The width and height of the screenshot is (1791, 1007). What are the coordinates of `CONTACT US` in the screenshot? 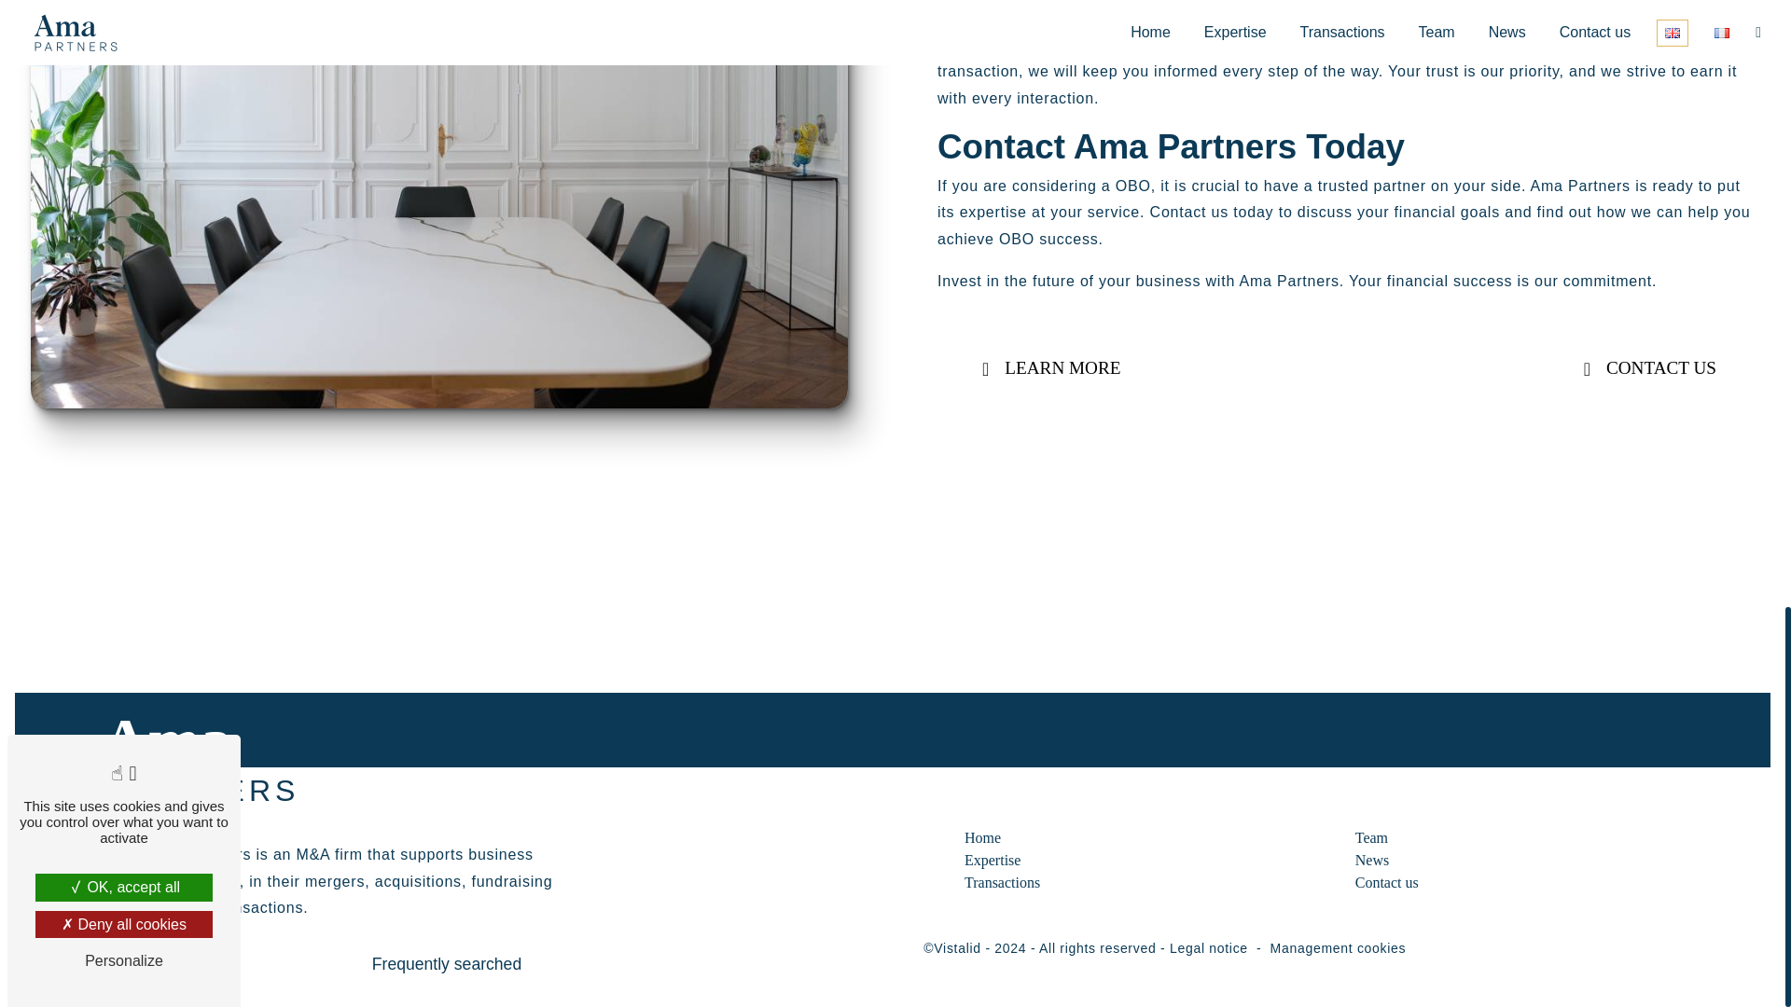 It's located at (1646, 368).